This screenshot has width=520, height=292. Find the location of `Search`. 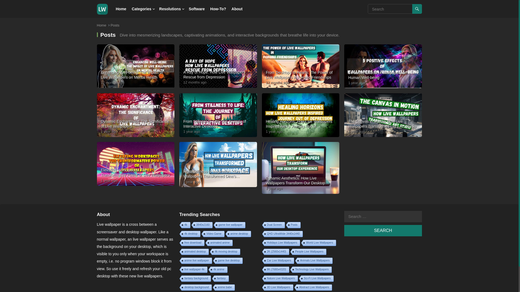

Search is located at coordinates (383, 230).